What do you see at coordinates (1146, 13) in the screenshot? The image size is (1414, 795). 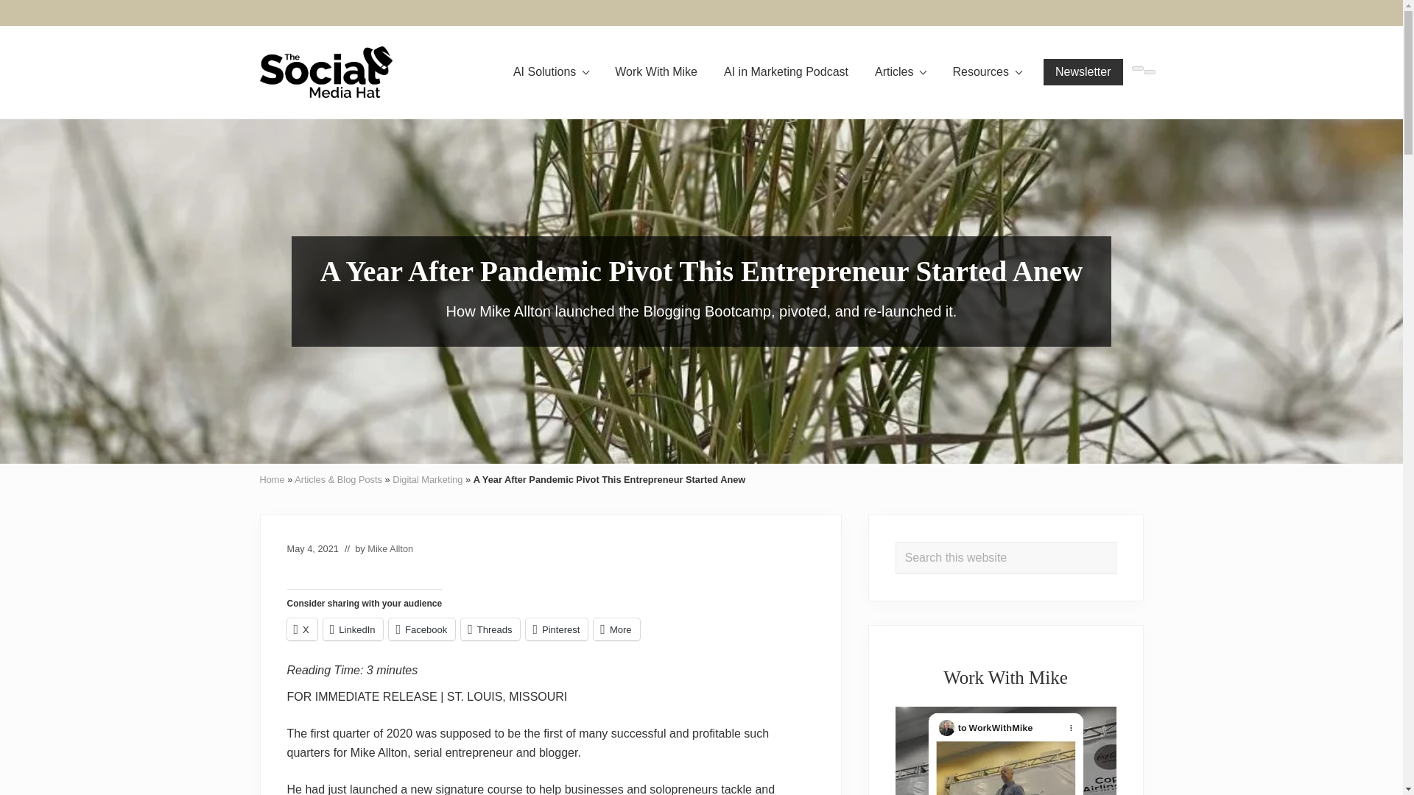 I see `YouTube` at bounding box center [1146, 13].